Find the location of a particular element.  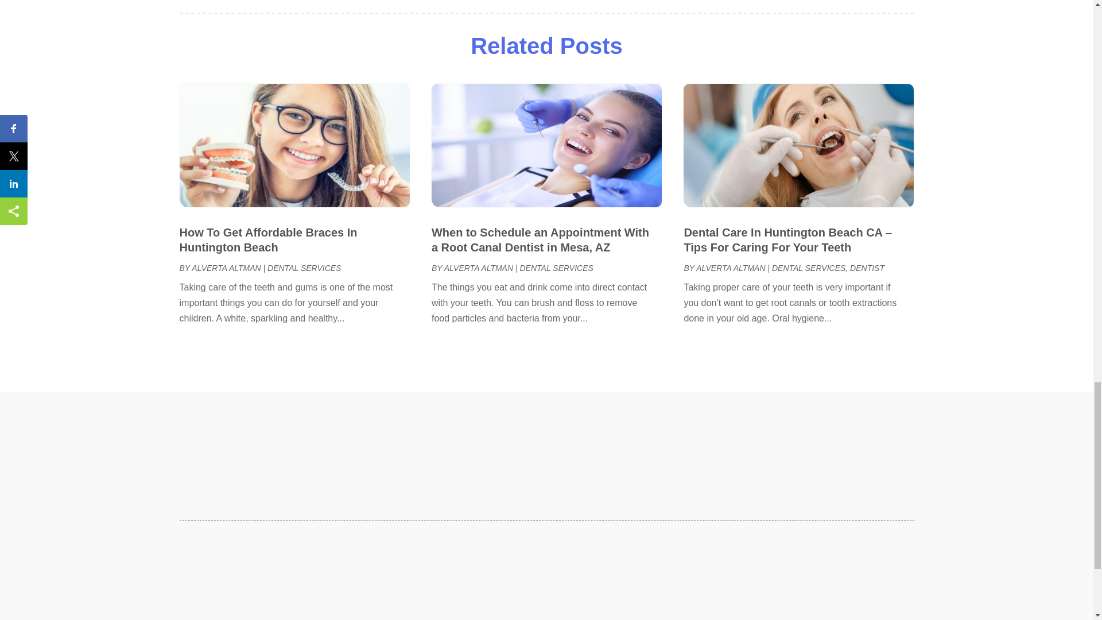

Posts by Alverta Altman is located at coordinates (730, 268).